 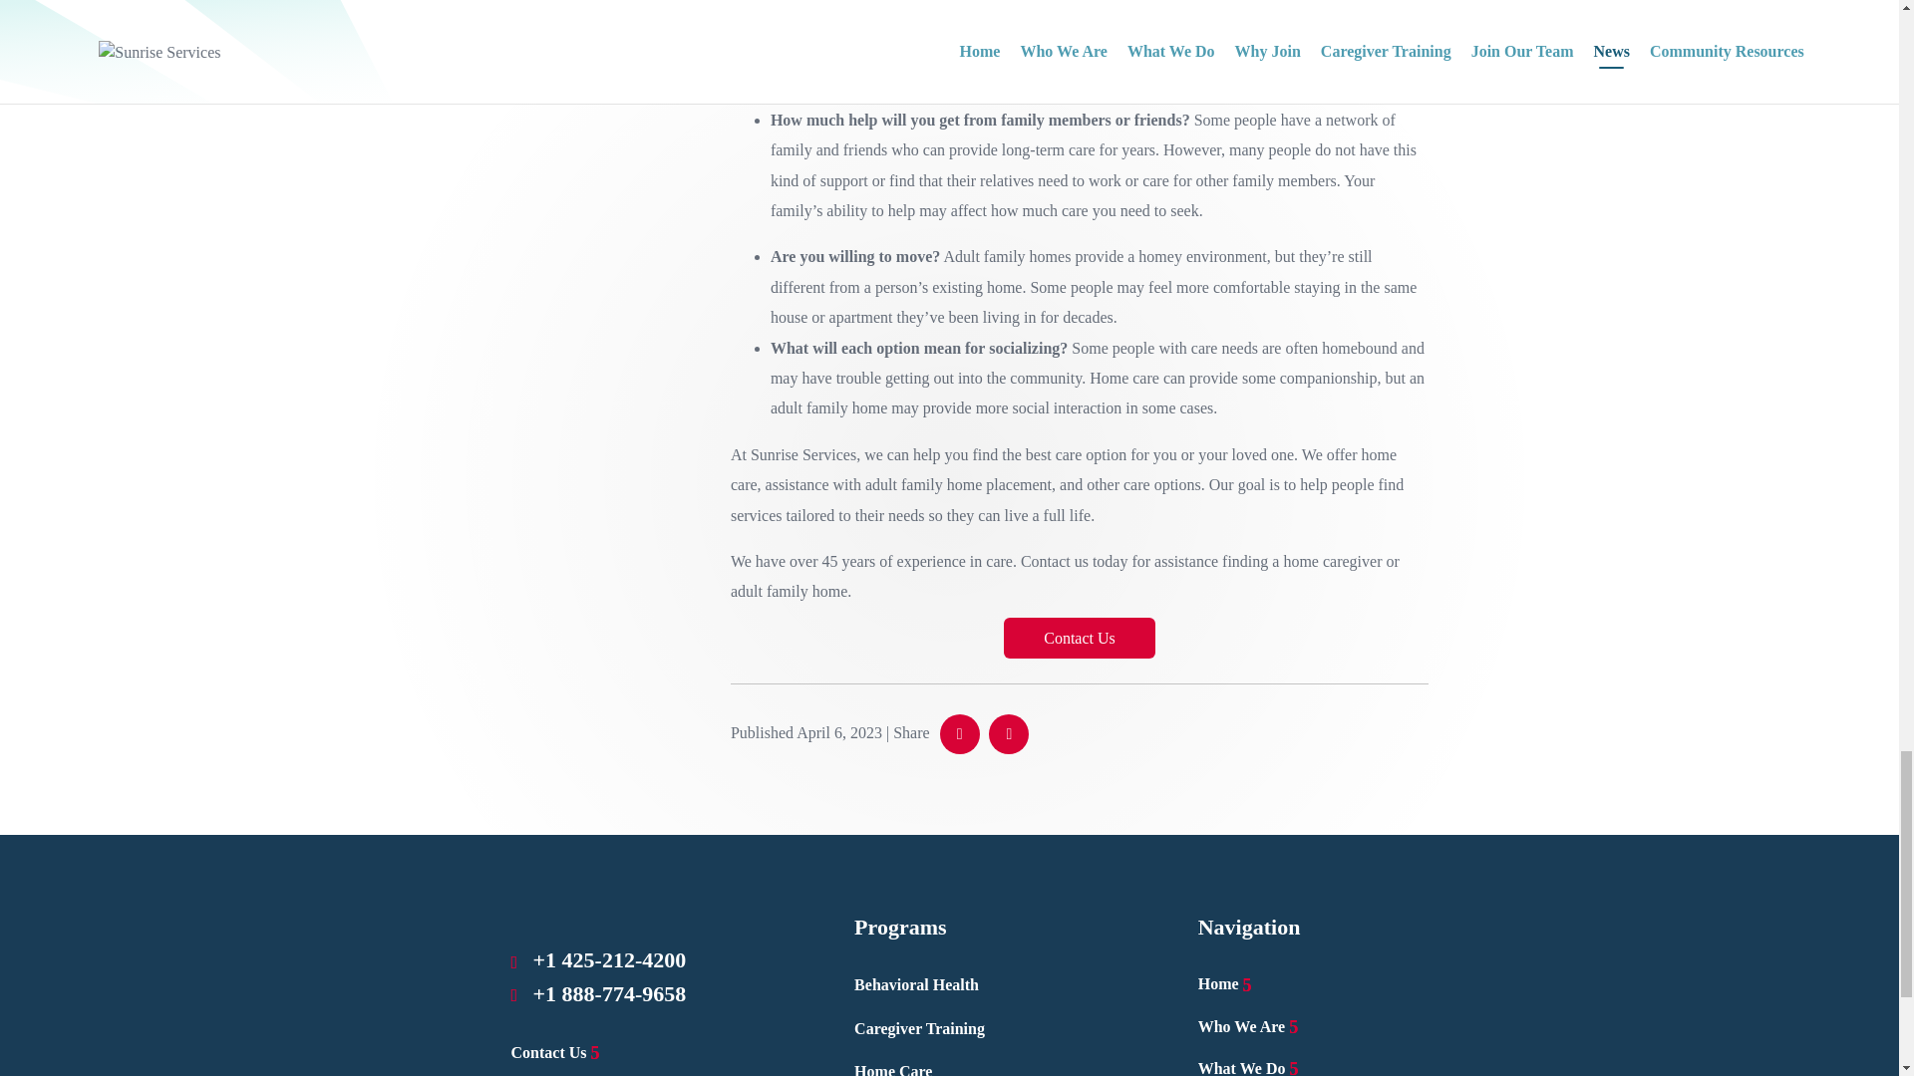 I want to click on Sunrise Services, so click(x=802, y=454).